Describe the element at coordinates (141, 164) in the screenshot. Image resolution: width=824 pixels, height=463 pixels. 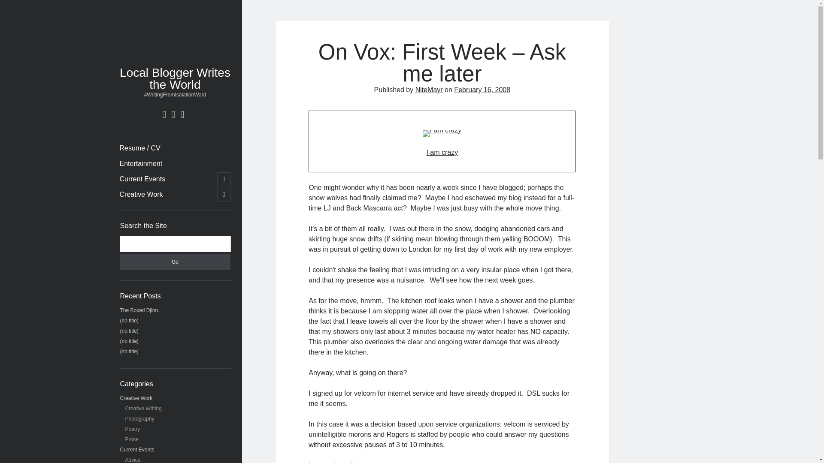
I see `Entertainment` at that location.